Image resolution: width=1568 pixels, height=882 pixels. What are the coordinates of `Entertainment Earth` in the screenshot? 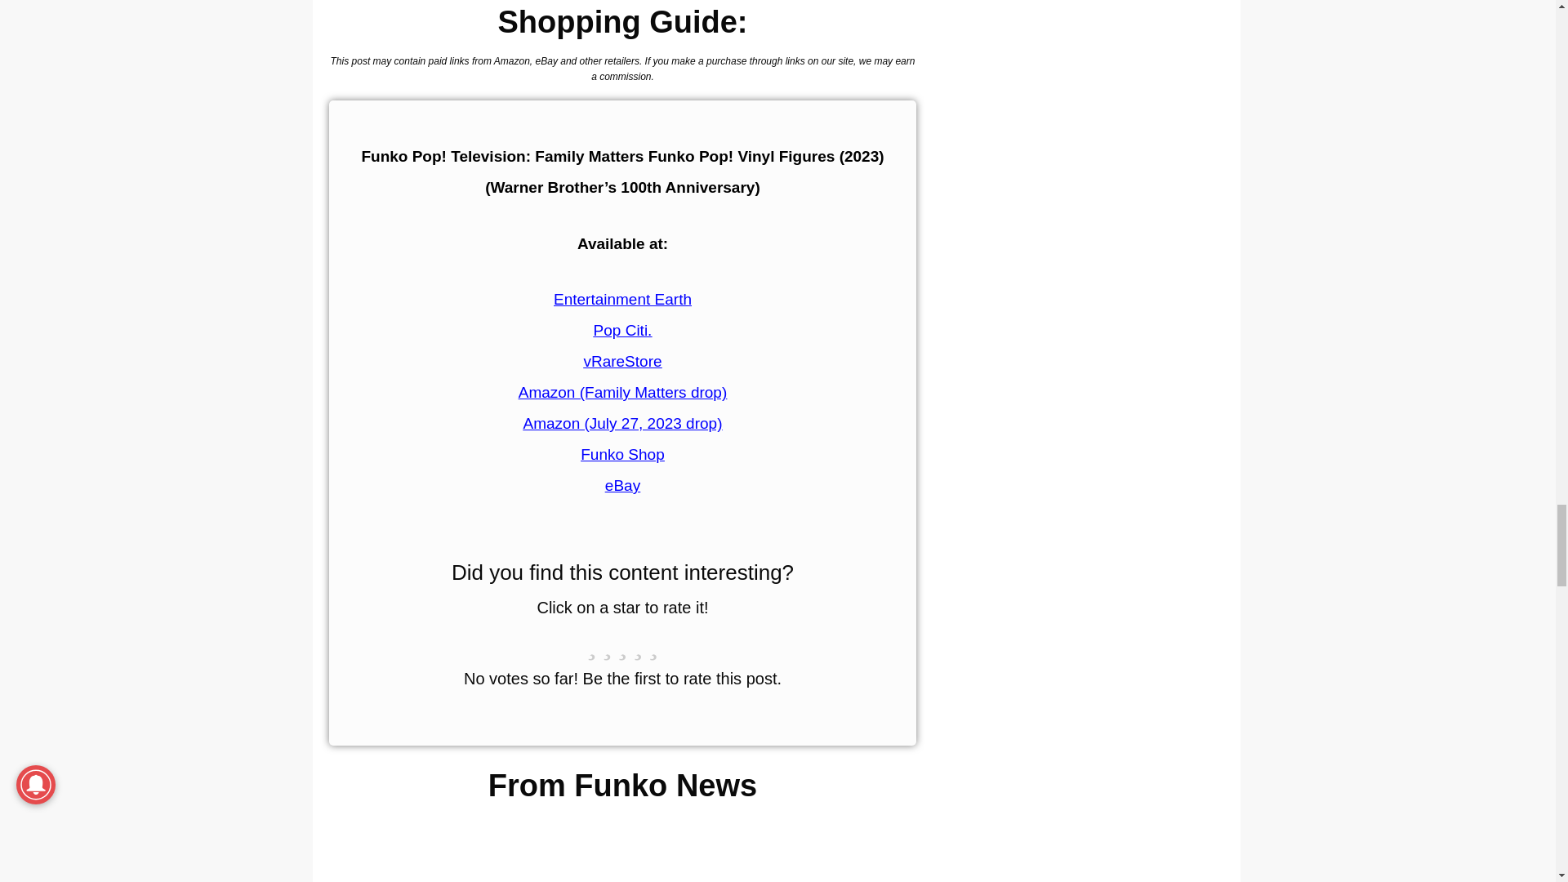 It's located at (622, 299).